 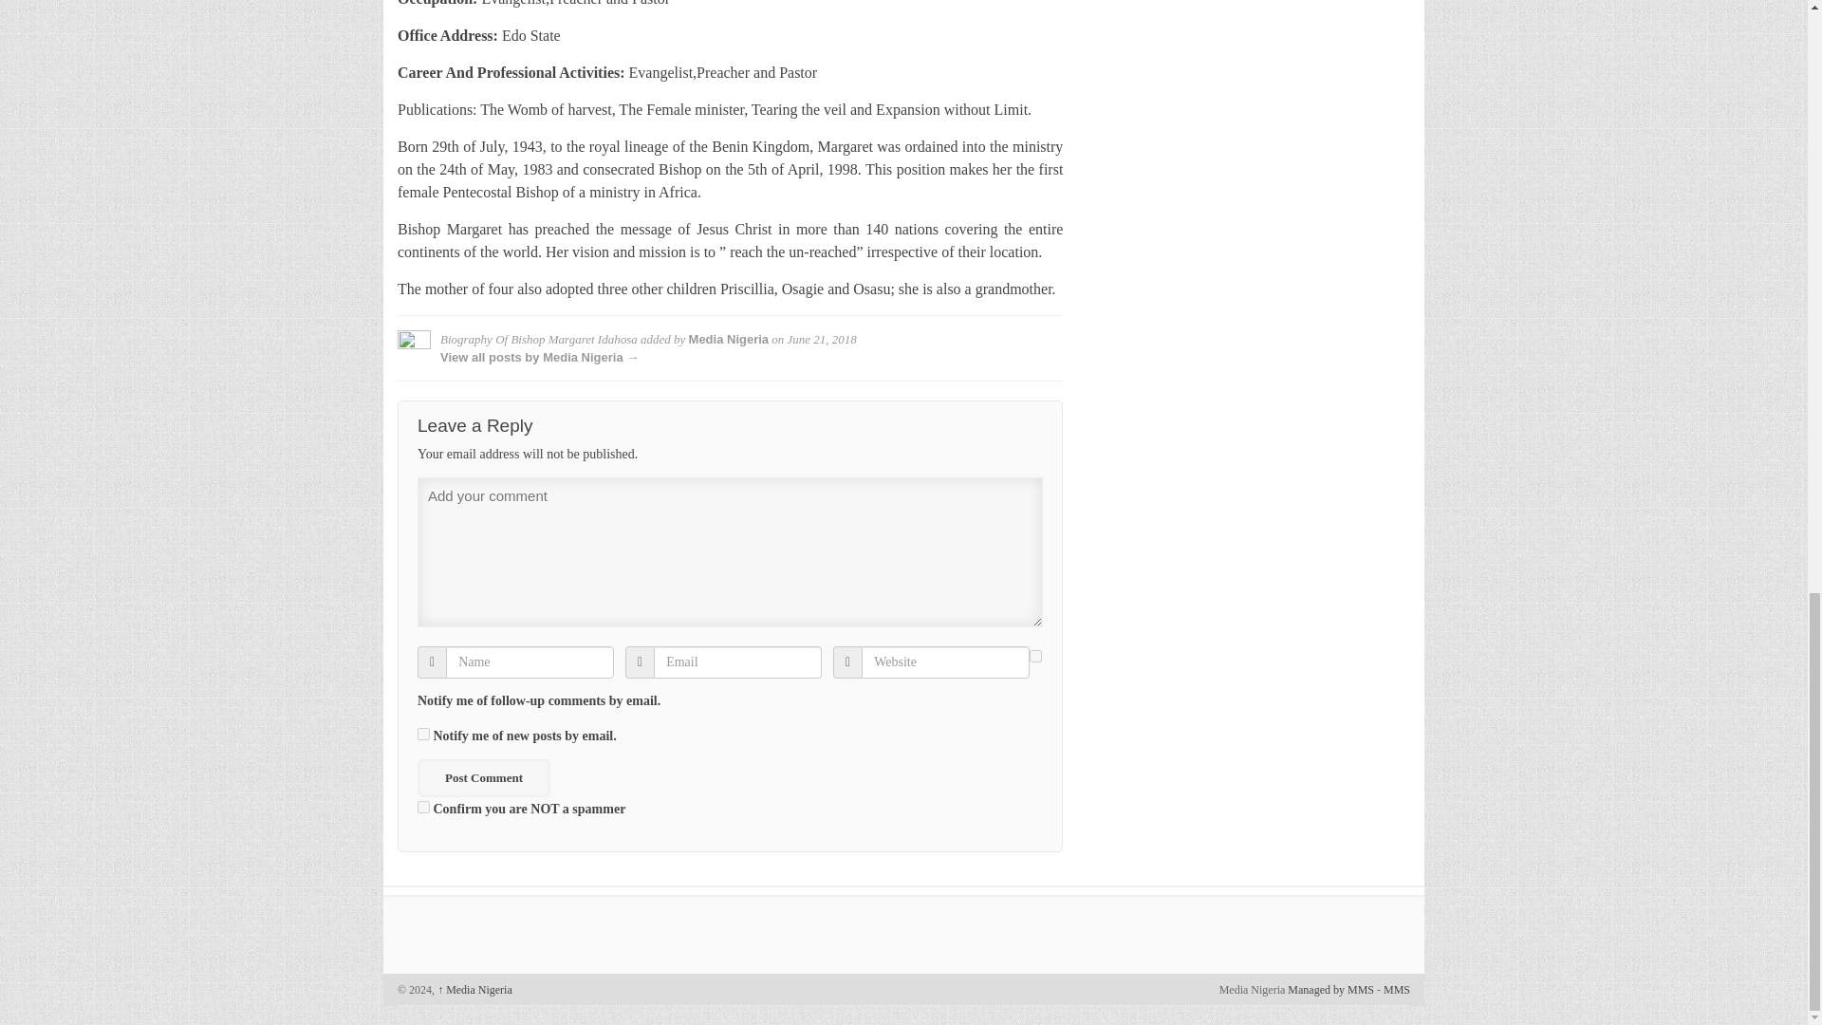 What do you see at coordinates (729, 339) in the screenshot?
I see `Media Nigeria` at bounding box center [729, 339].